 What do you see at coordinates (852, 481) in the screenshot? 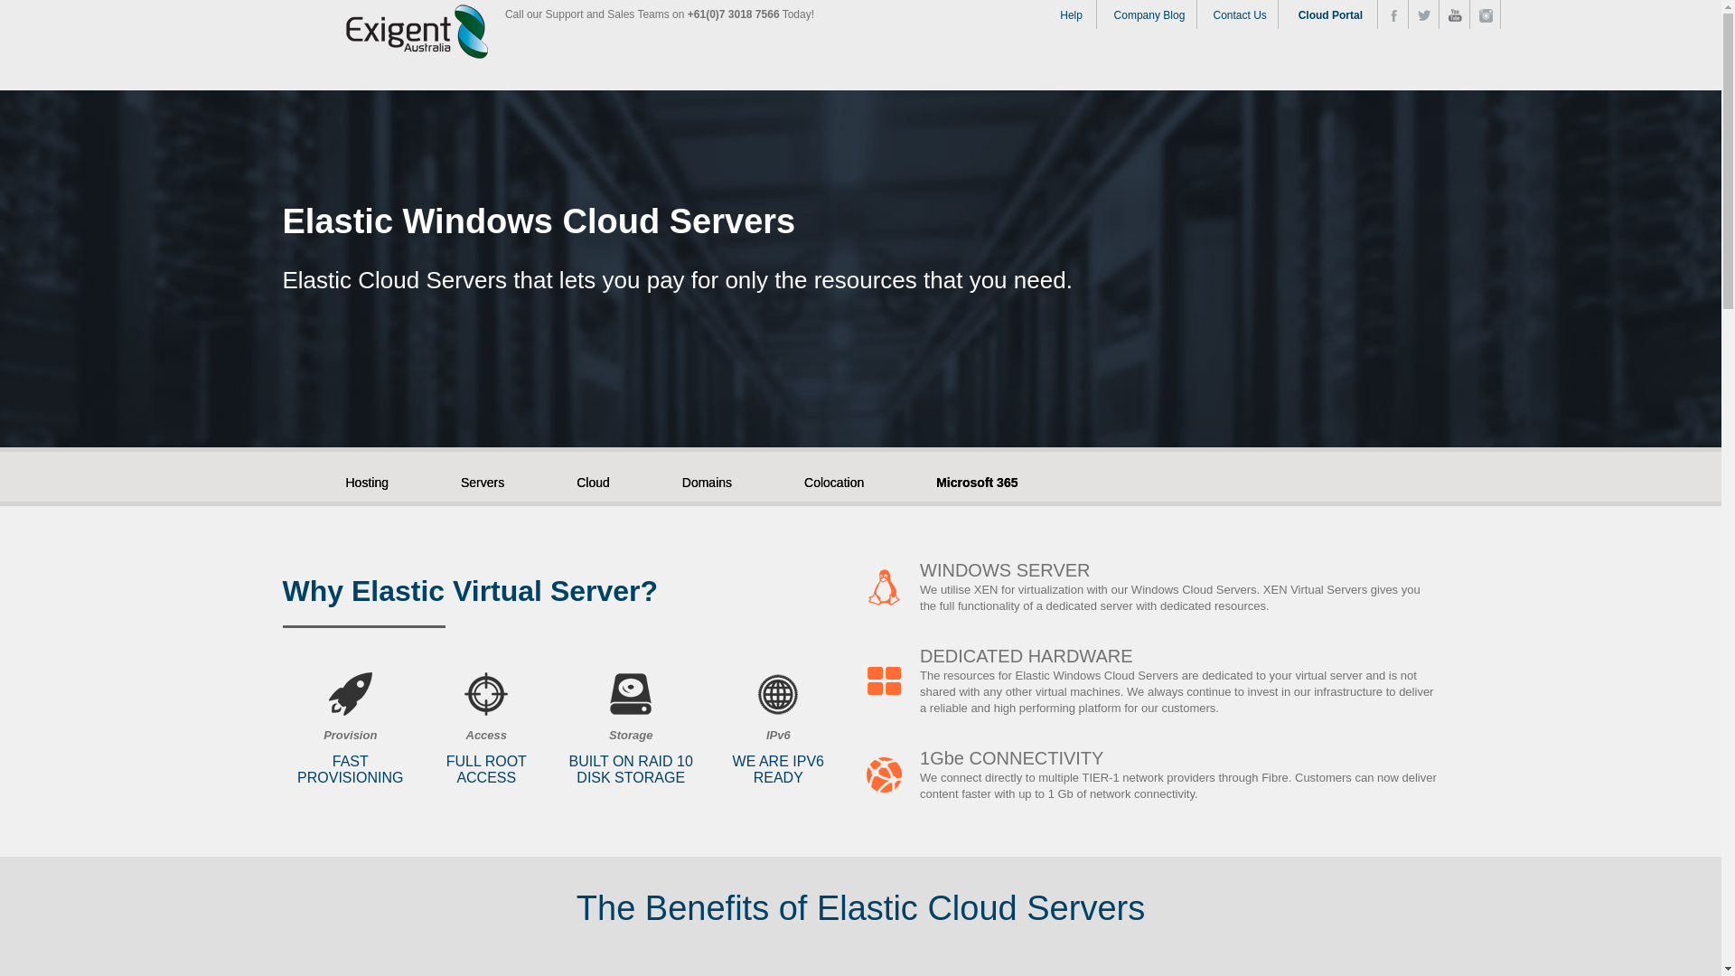
I see `Colocation` at bounding box center [852, 481].